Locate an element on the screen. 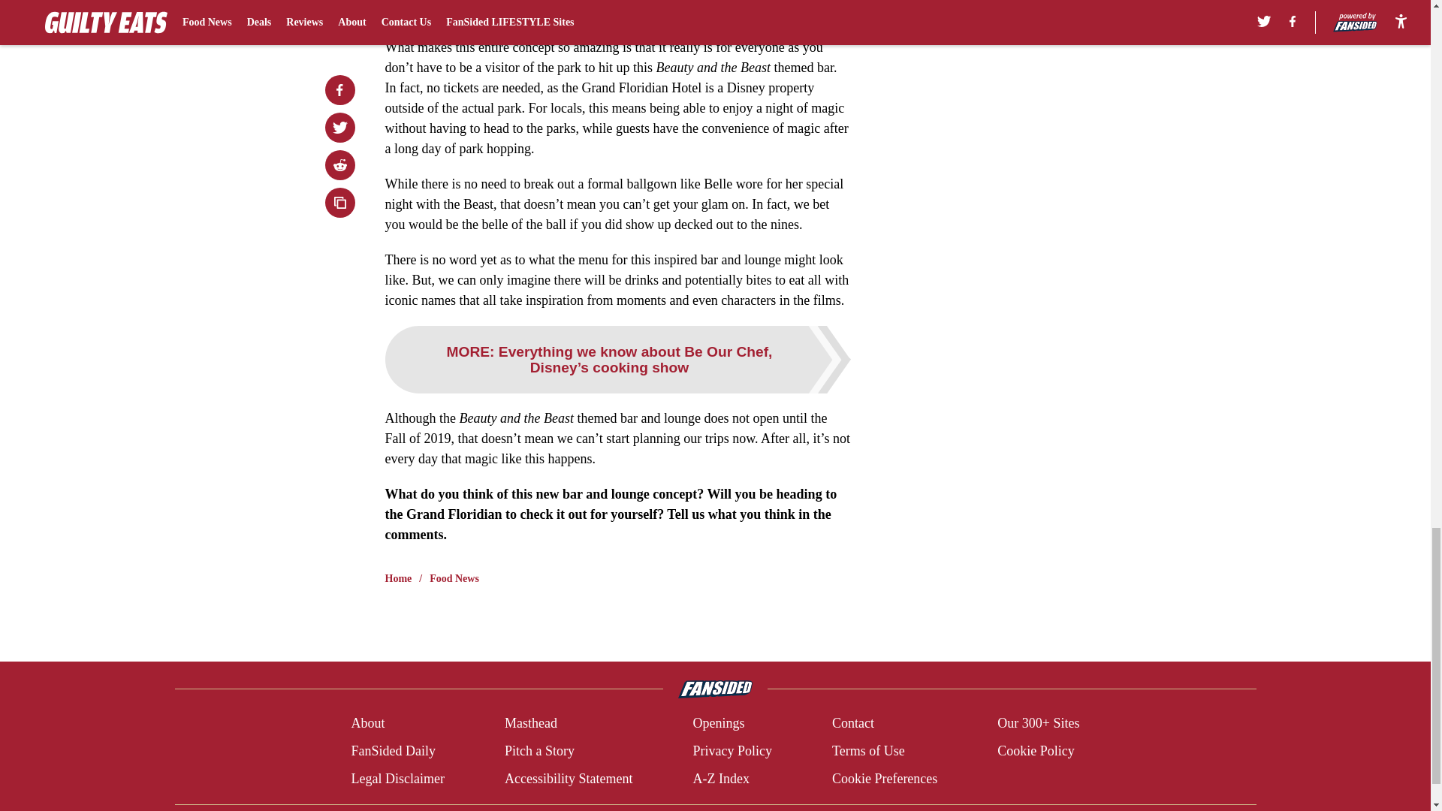  Cookie Policy is located at coordinates (1036, 751).